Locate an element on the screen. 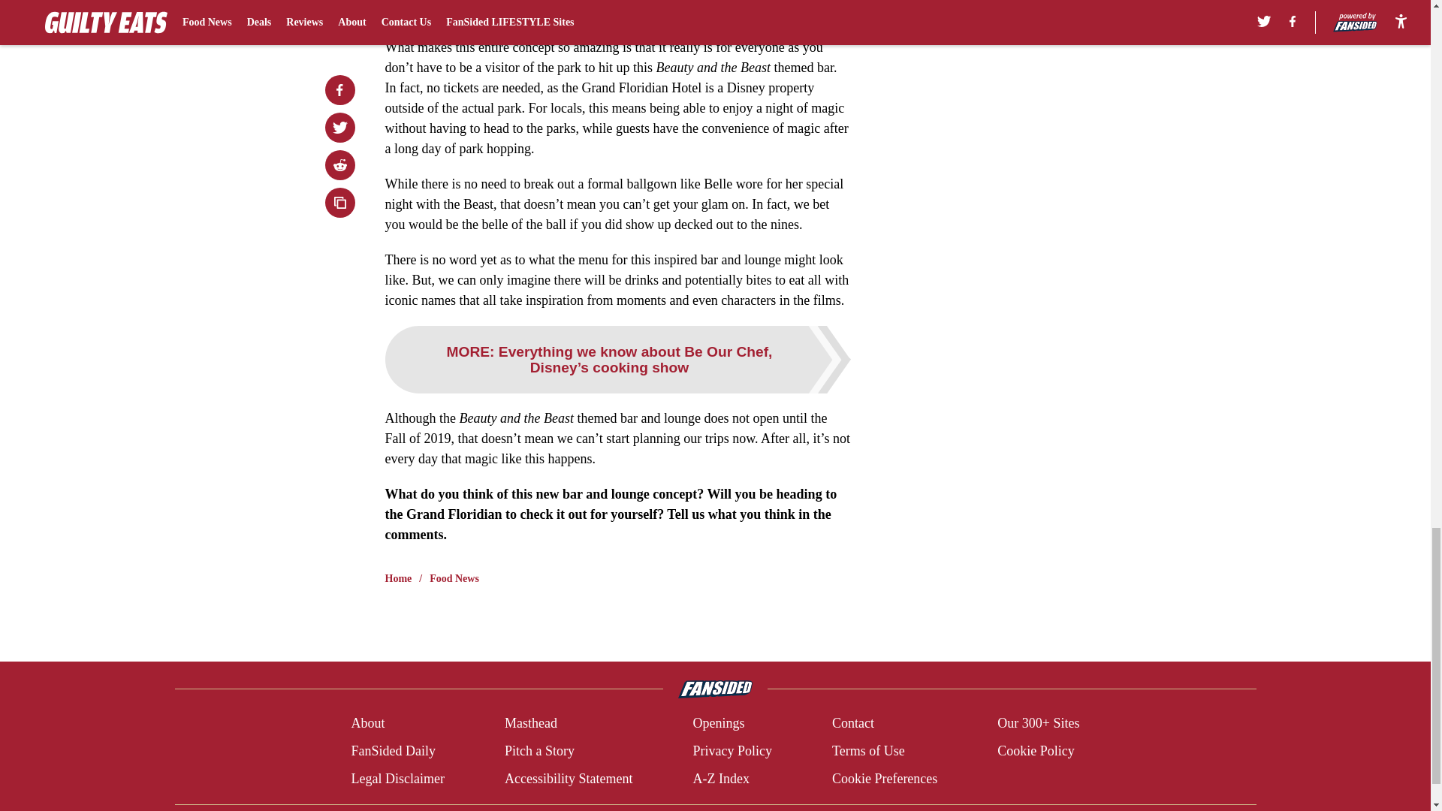  Cookie Policy is located at coordinates (1036, 751).